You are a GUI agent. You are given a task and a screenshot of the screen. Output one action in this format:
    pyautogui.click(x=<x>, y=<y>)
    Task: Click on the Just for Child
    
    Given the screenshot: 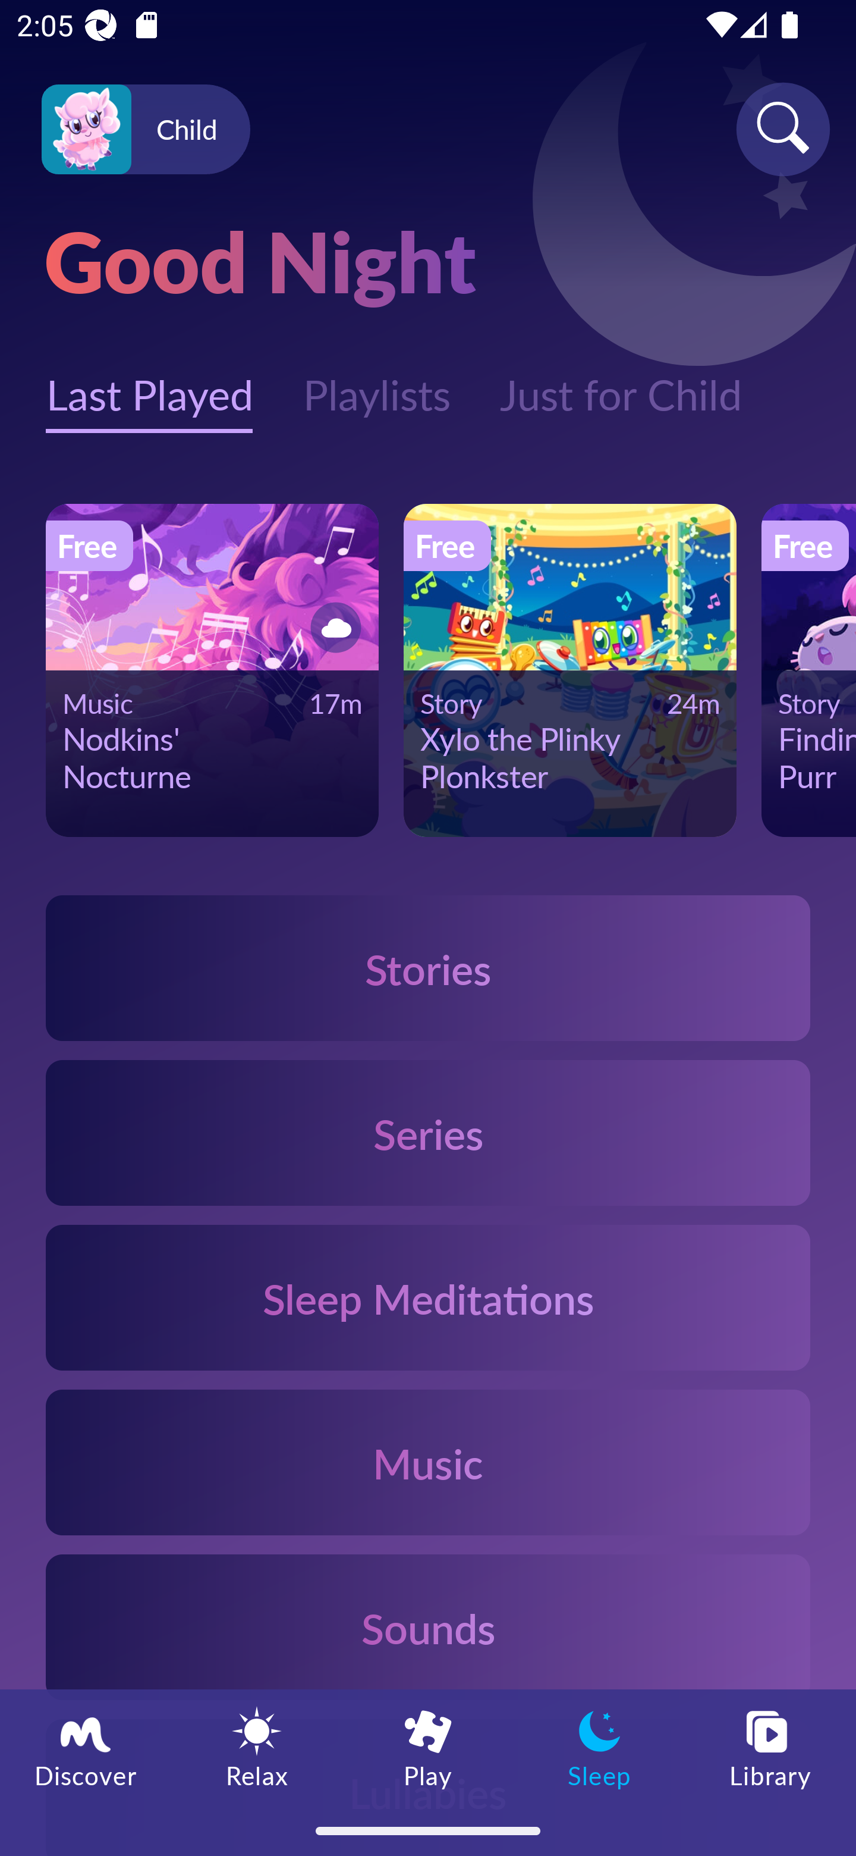 What is the action you would take?
    pyautogui.click(x=621, y=382)
    